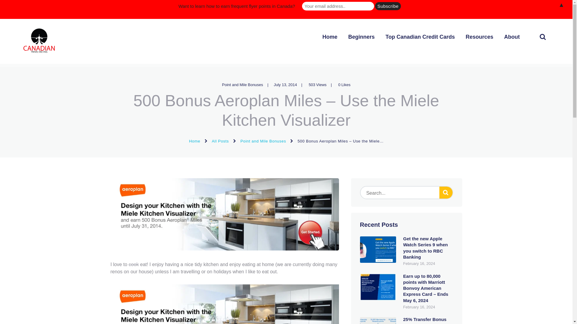  Describe the element at coordinates (420, 37) in the screenshot. I see `Top Canadian Credit Cards` at that location.